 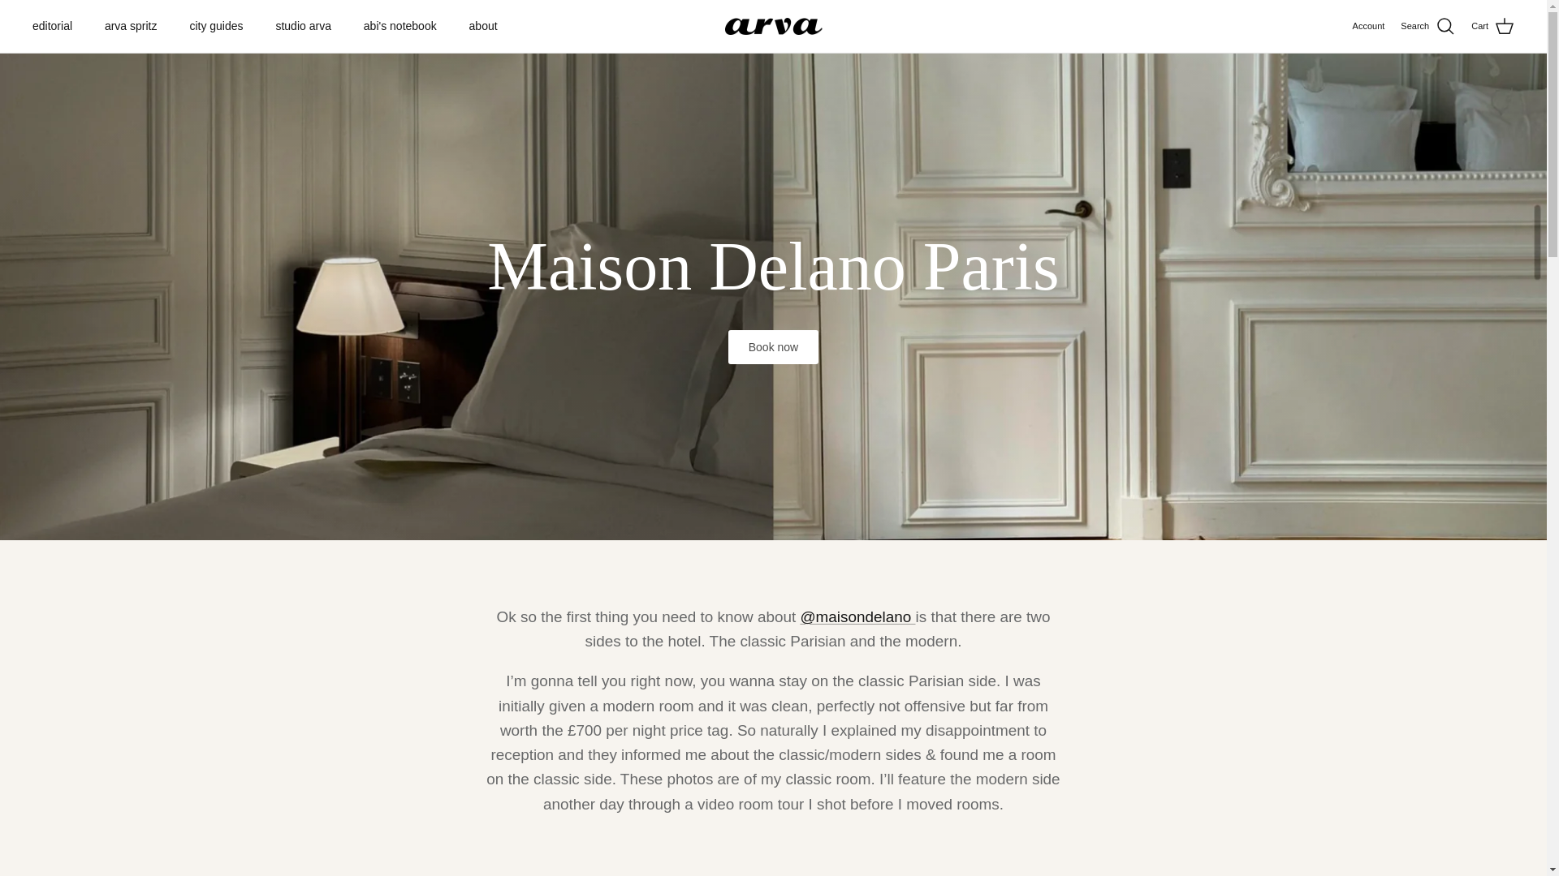 I want to click on city guides, so click(x=216, y=26).